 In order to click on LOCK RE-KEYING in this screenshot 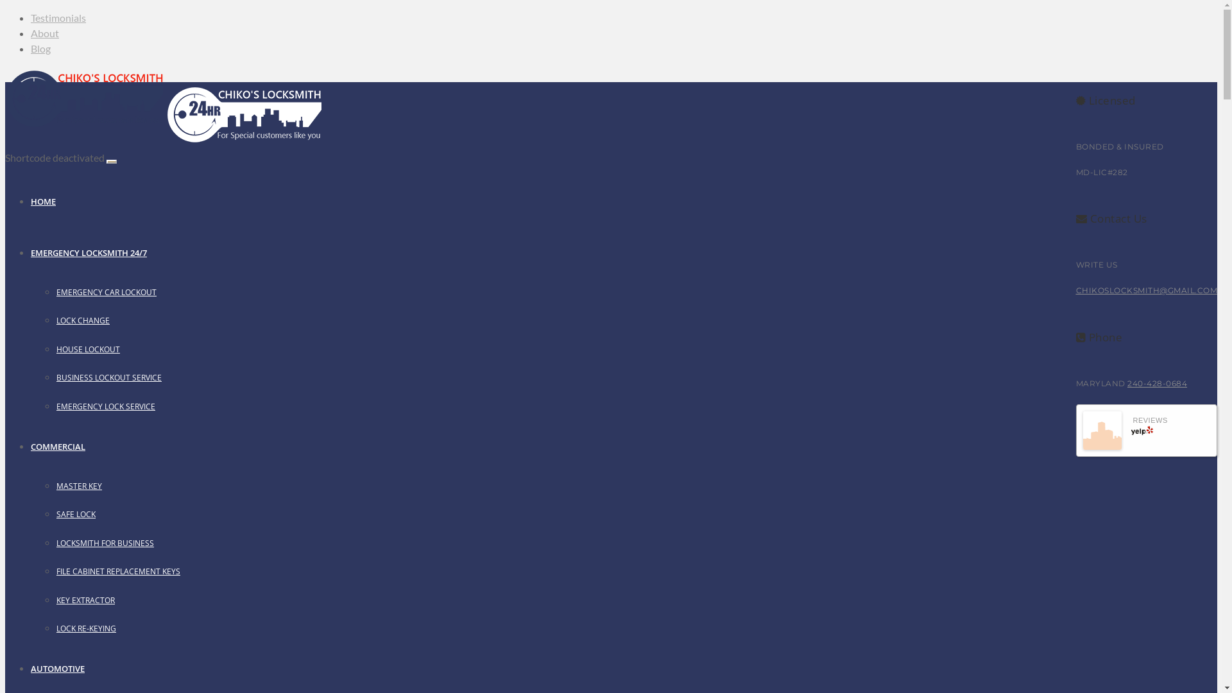, I will do `click(86, 629)`.